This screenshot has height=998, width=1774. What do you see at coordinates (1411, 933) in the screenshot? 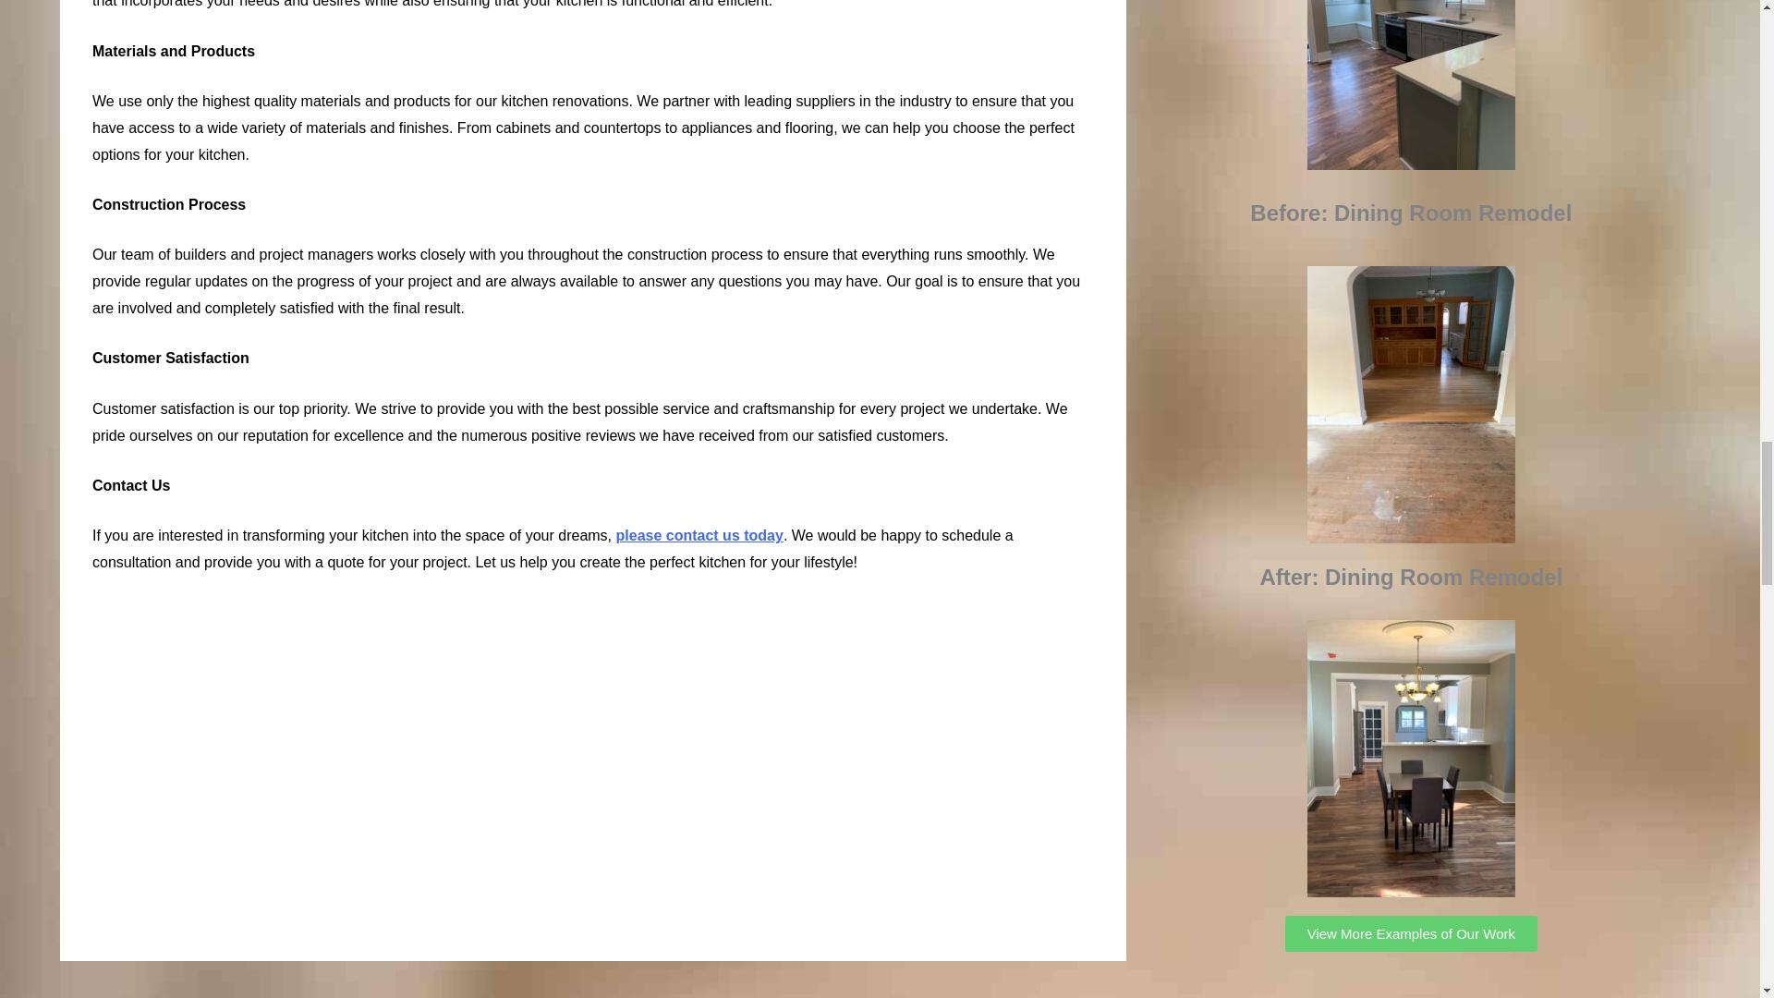
I see `View More Examples of Our Work` at bounding box center [1411, 933].